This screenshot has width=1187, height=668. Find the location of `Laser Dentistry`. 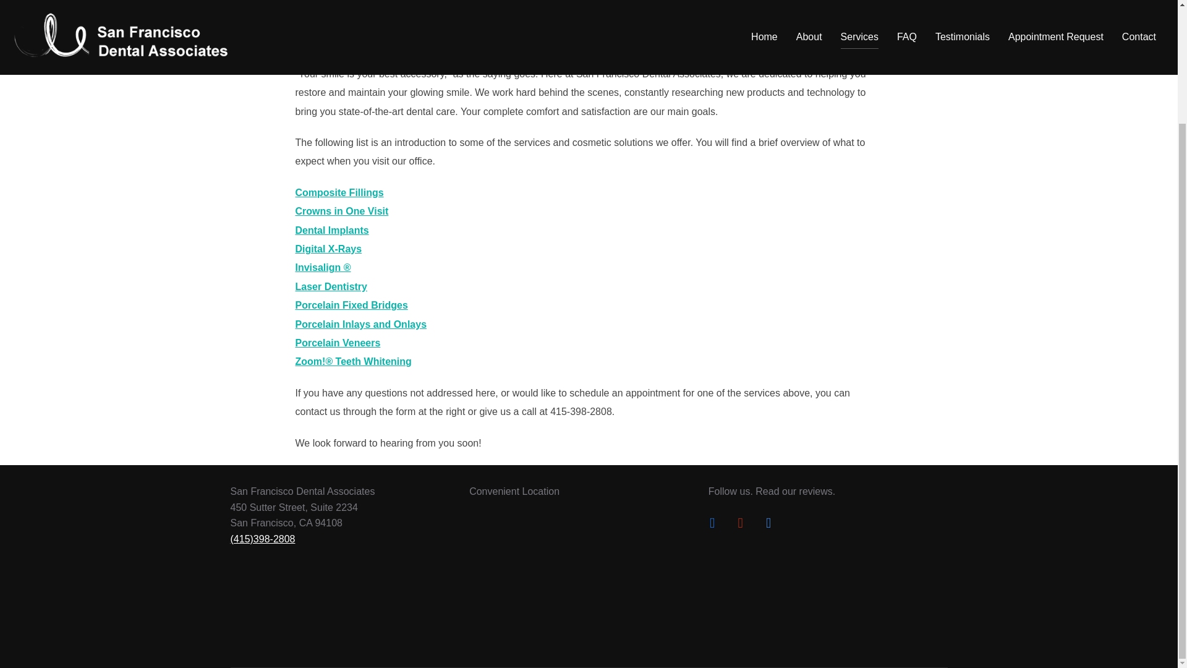

Laser Dentistry is located at coordinates (331, 286).